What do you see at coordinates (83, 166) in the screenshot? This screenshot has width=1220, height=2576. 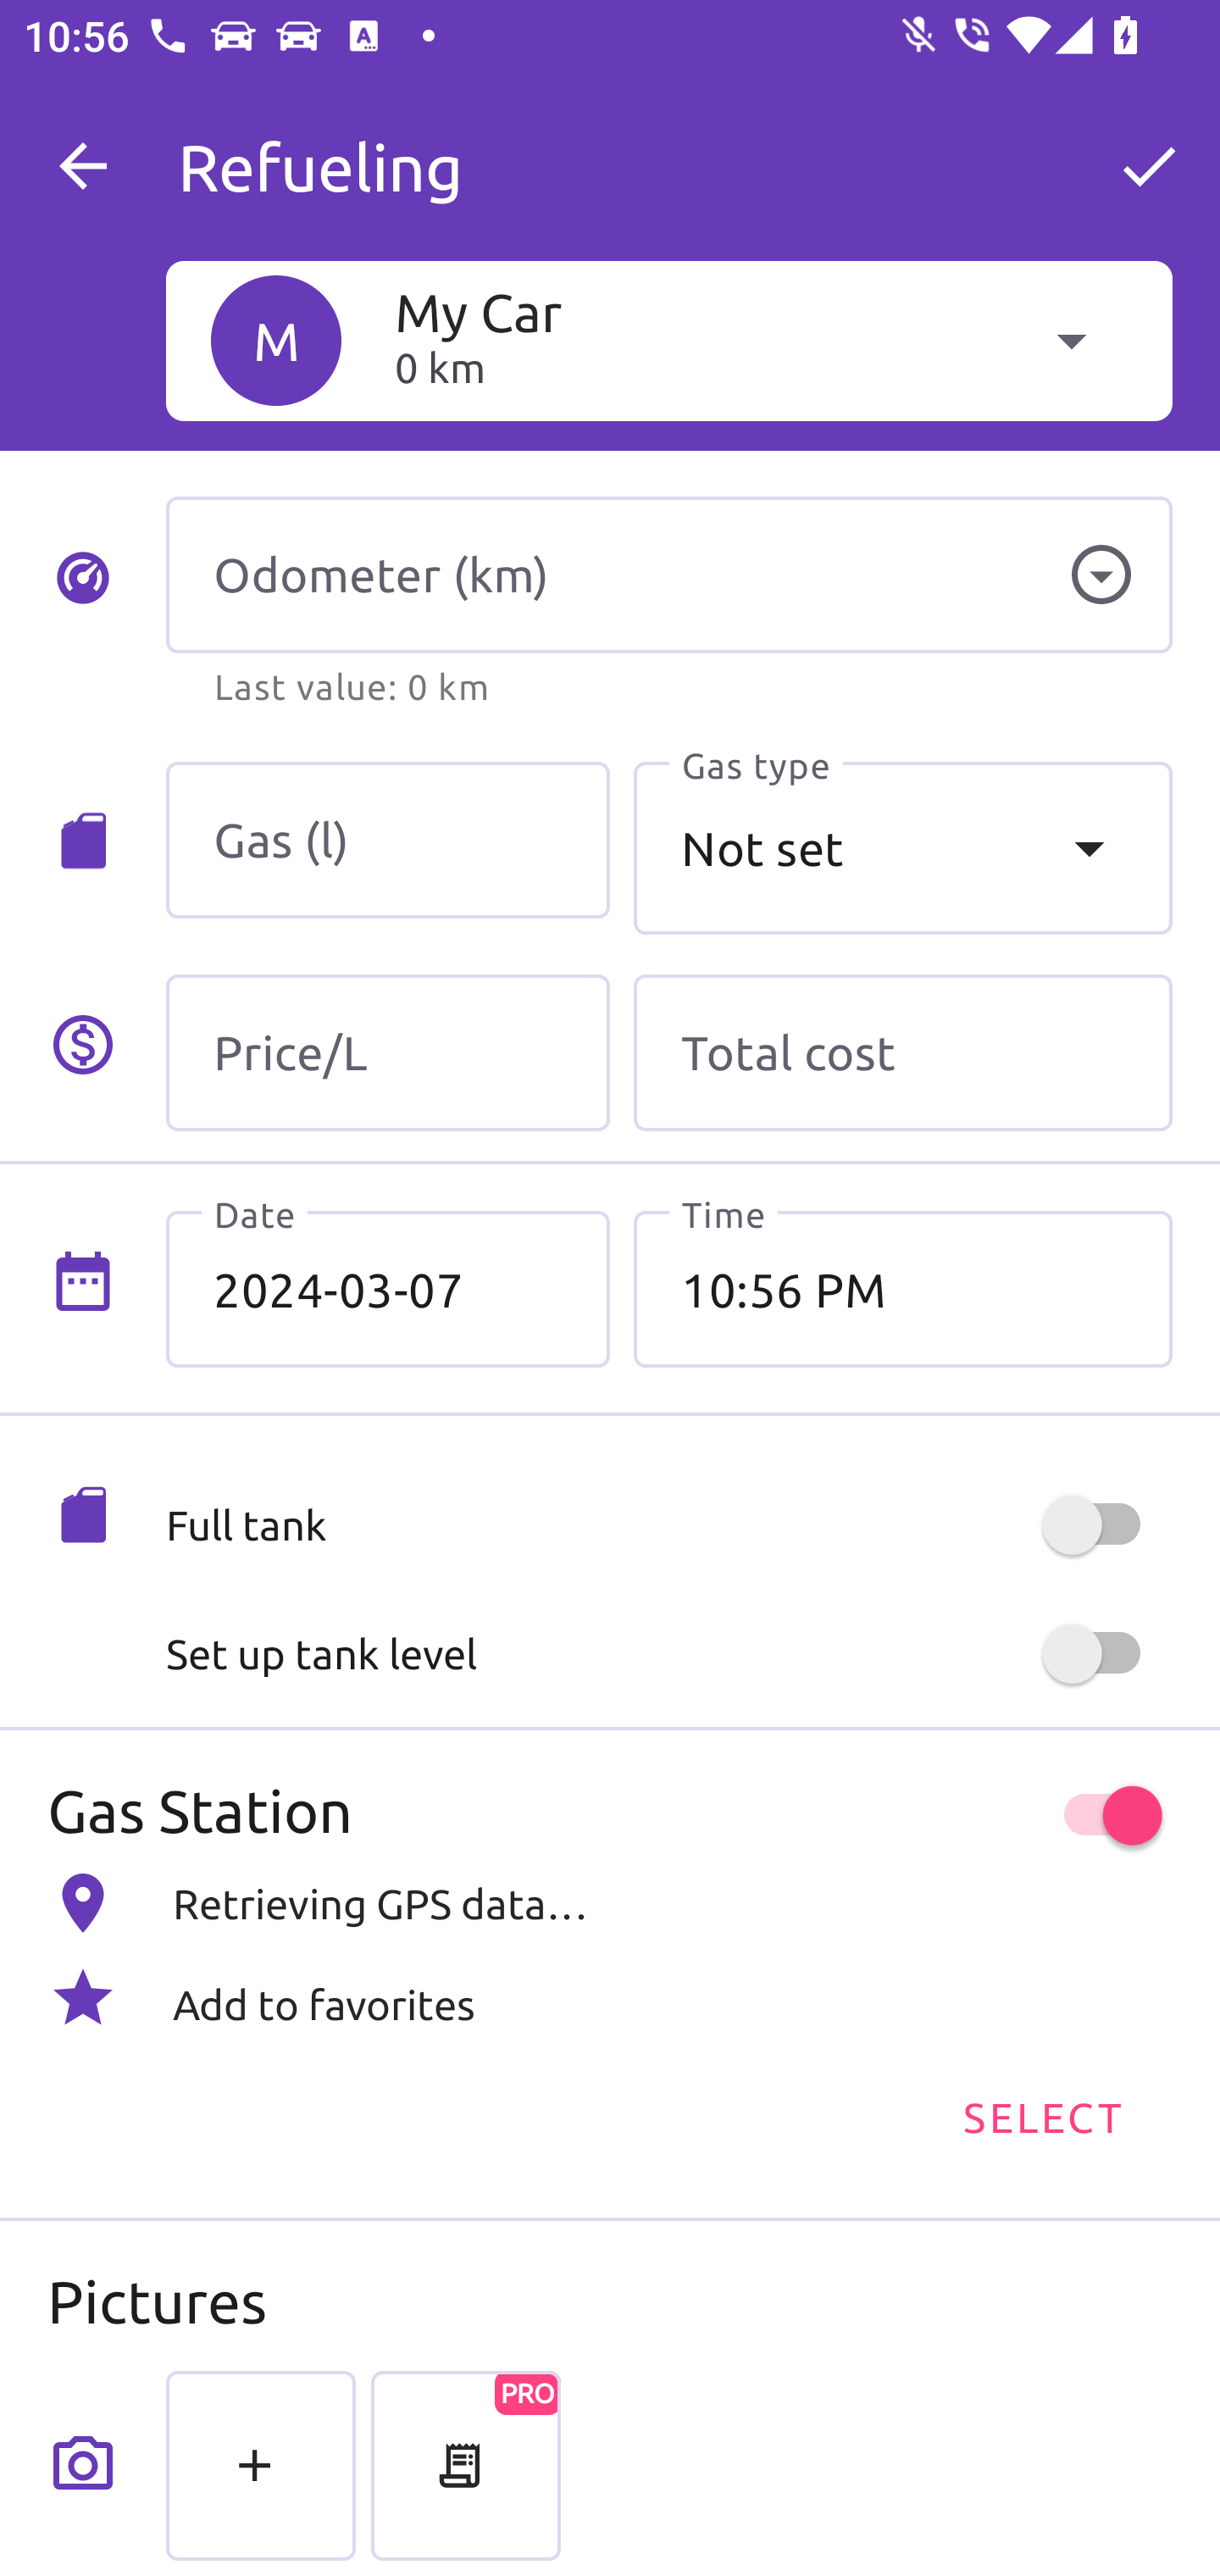 I see `Navigate up` at bounding box center [83, 166].